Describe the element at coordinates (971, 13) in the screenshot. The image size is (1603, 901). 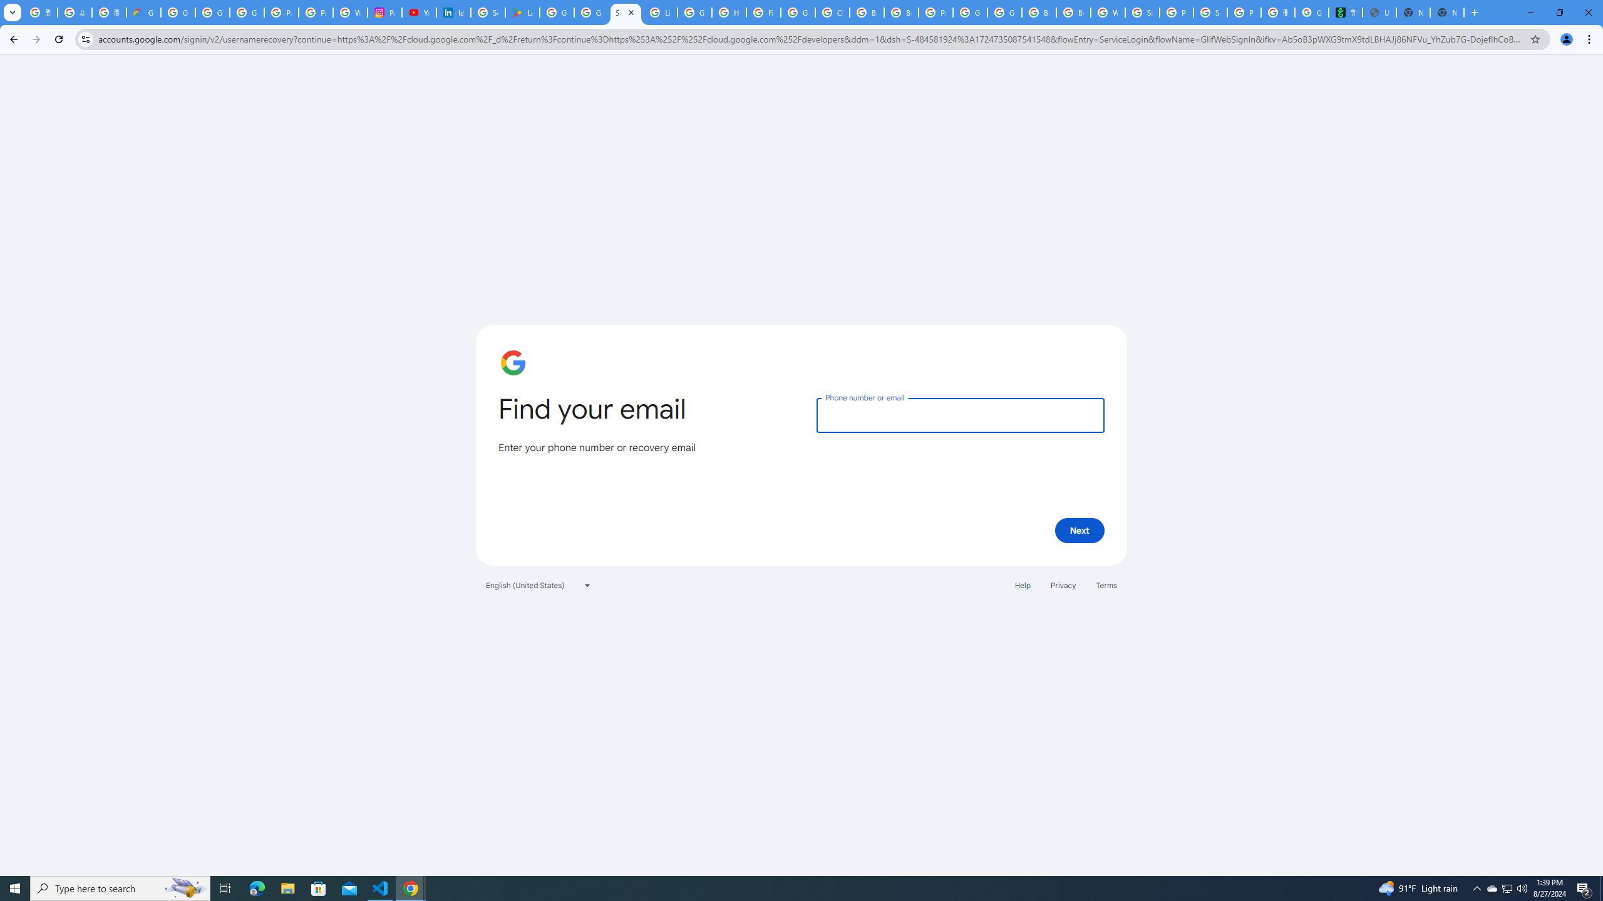
I see `Google Cloud Platform` at that location.